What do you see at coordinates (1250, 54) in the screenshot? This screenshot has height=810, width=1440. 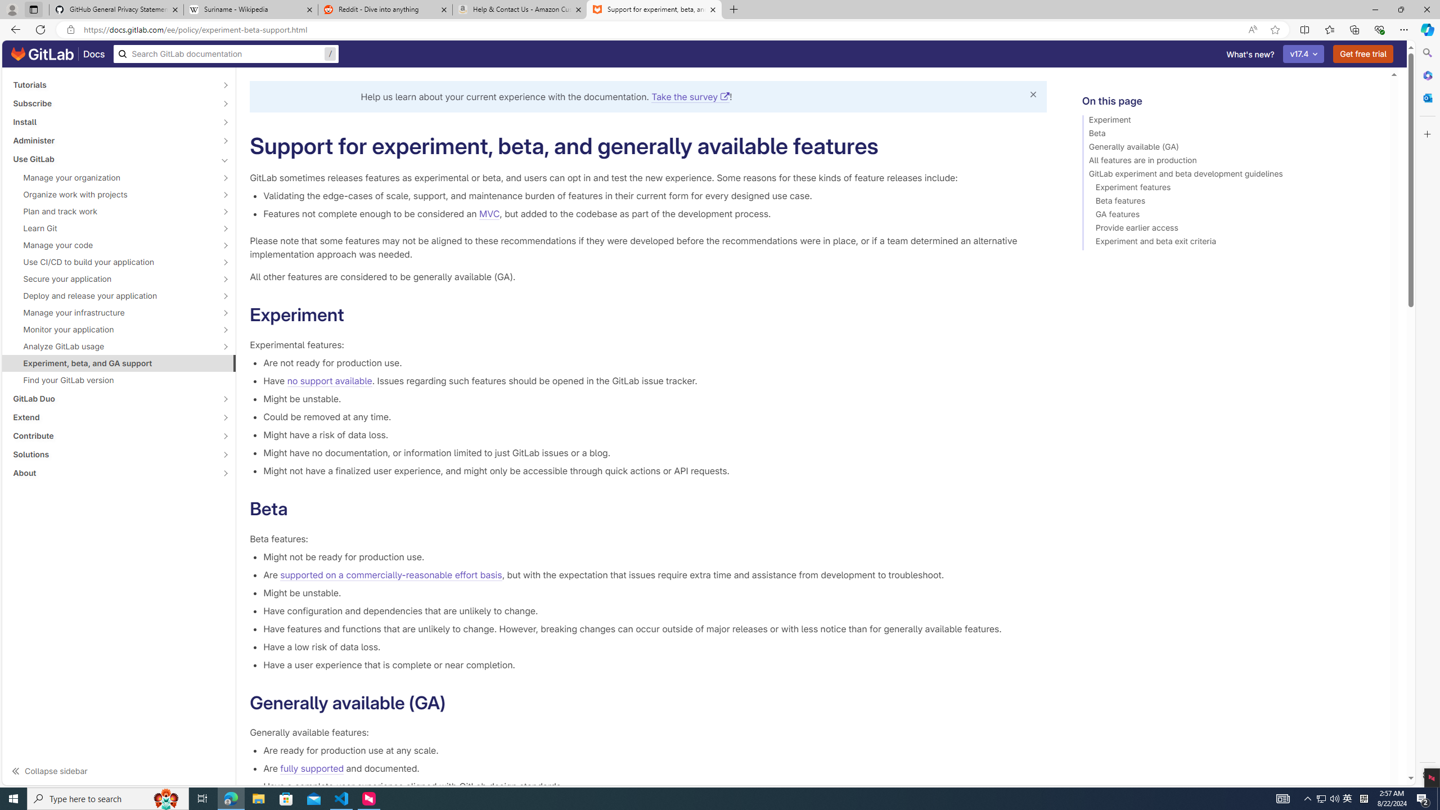 I see `What's new?` at bounding box center [1250, 54].